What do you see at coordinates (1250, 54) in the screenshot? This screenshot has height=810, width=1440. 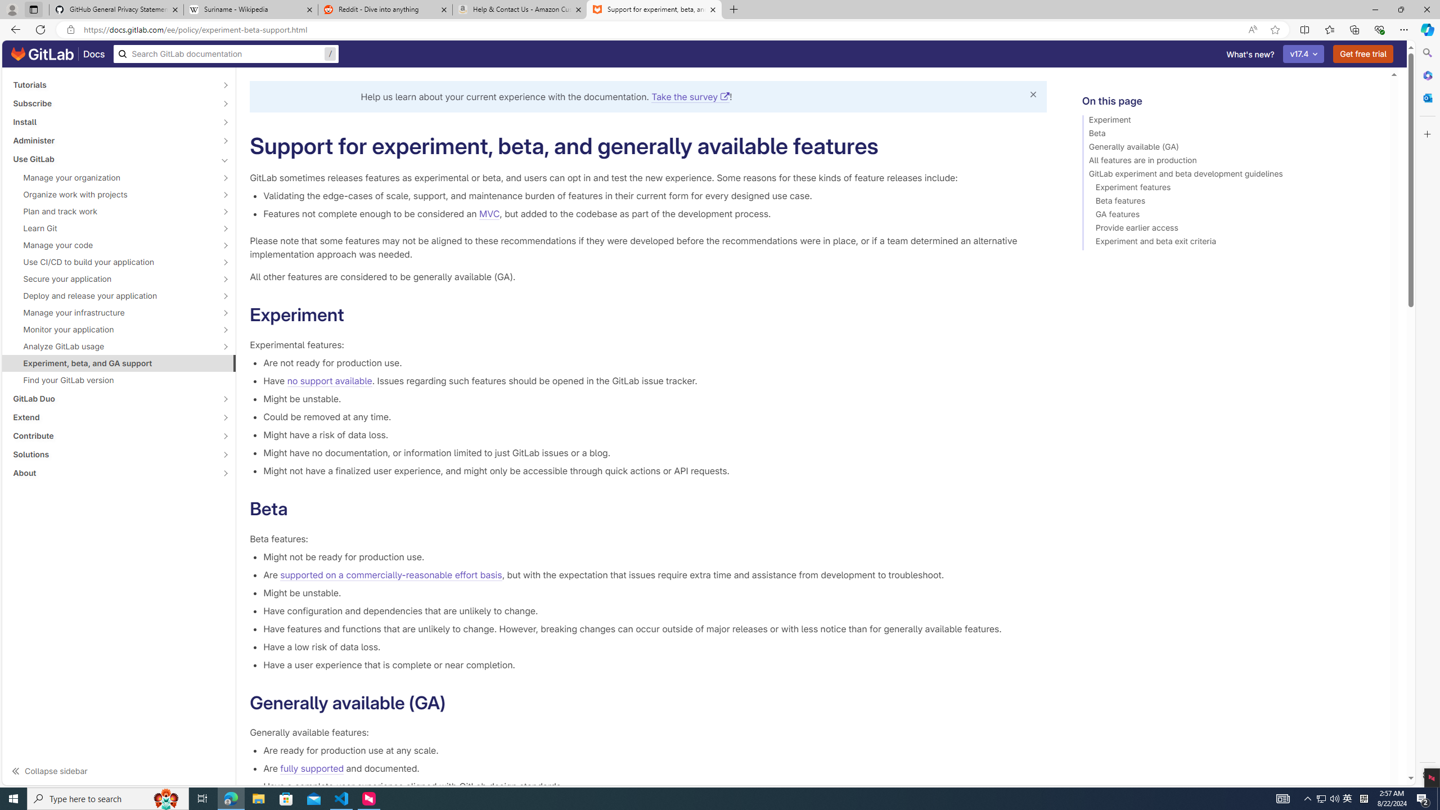 I see `What's new?` at bounding box center [1250, 54].